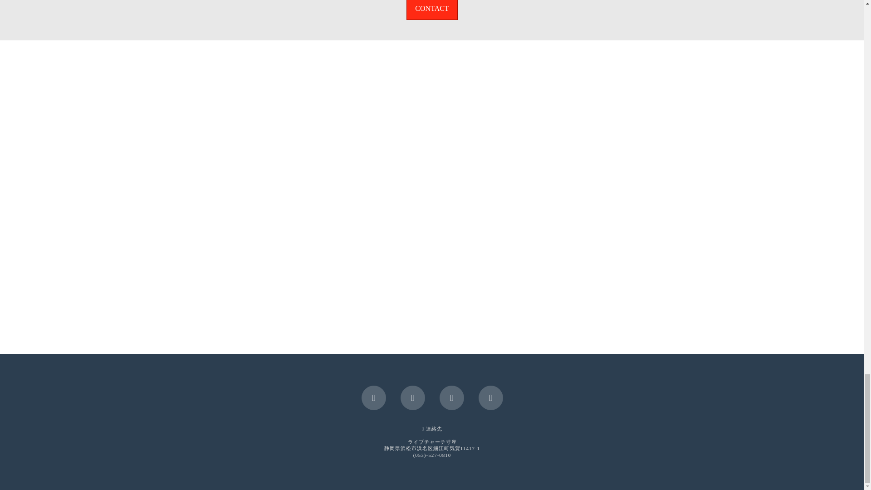 This screenshot has width=871, height=490. Describe the element at coordinates (373, 397) in the screenshot. I see `Facebook` at that location.